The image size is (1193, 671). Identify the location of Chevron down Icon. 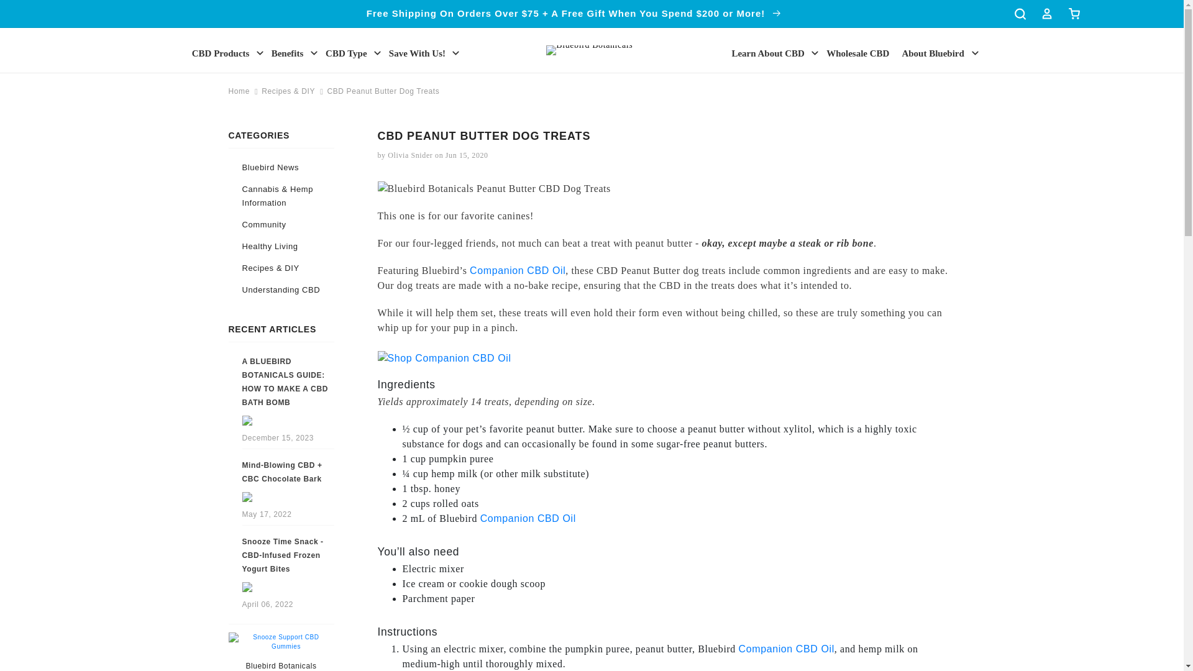
(314, 52).